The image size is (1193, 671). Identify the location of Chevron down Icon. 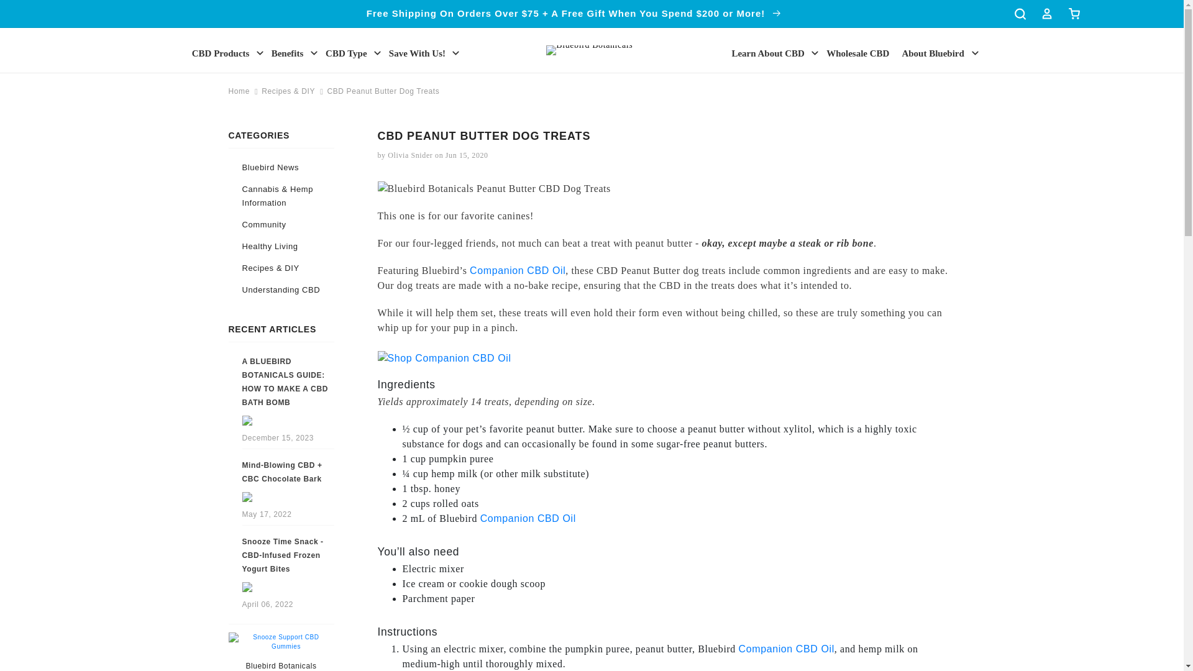
(314, 52).